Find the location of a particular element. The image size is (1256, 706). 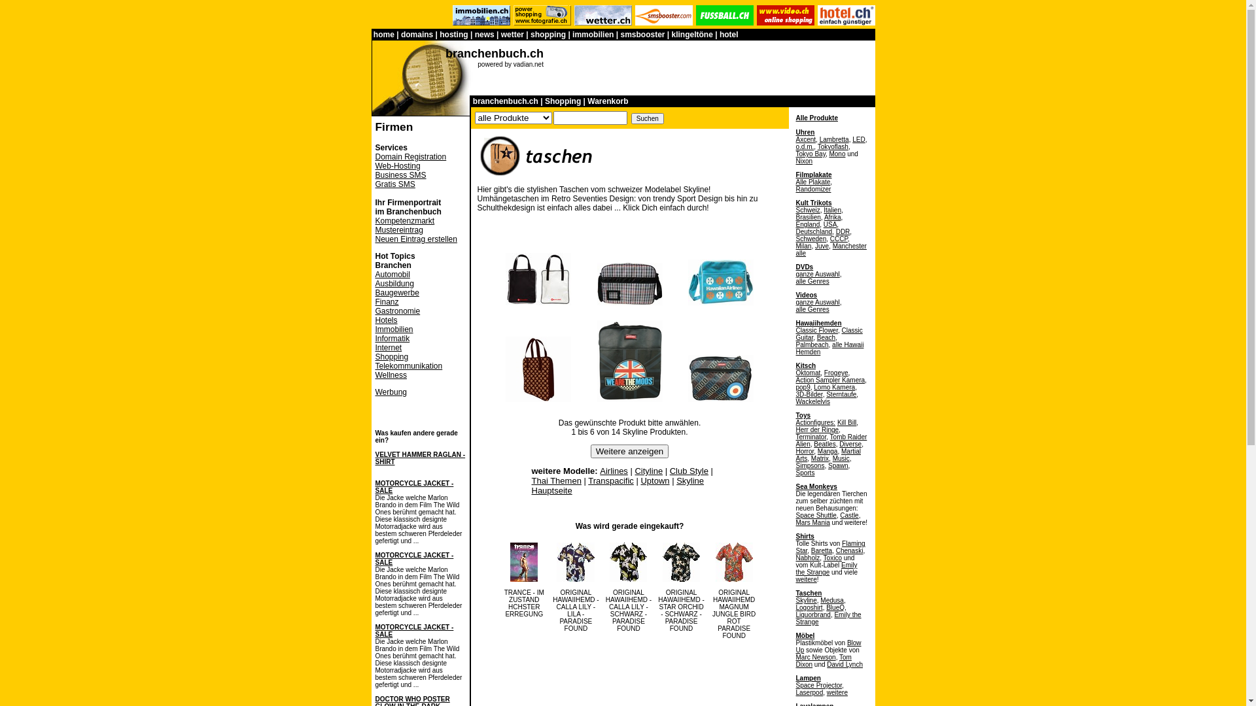

Tomb Raider is located at coordinates (849, 437).